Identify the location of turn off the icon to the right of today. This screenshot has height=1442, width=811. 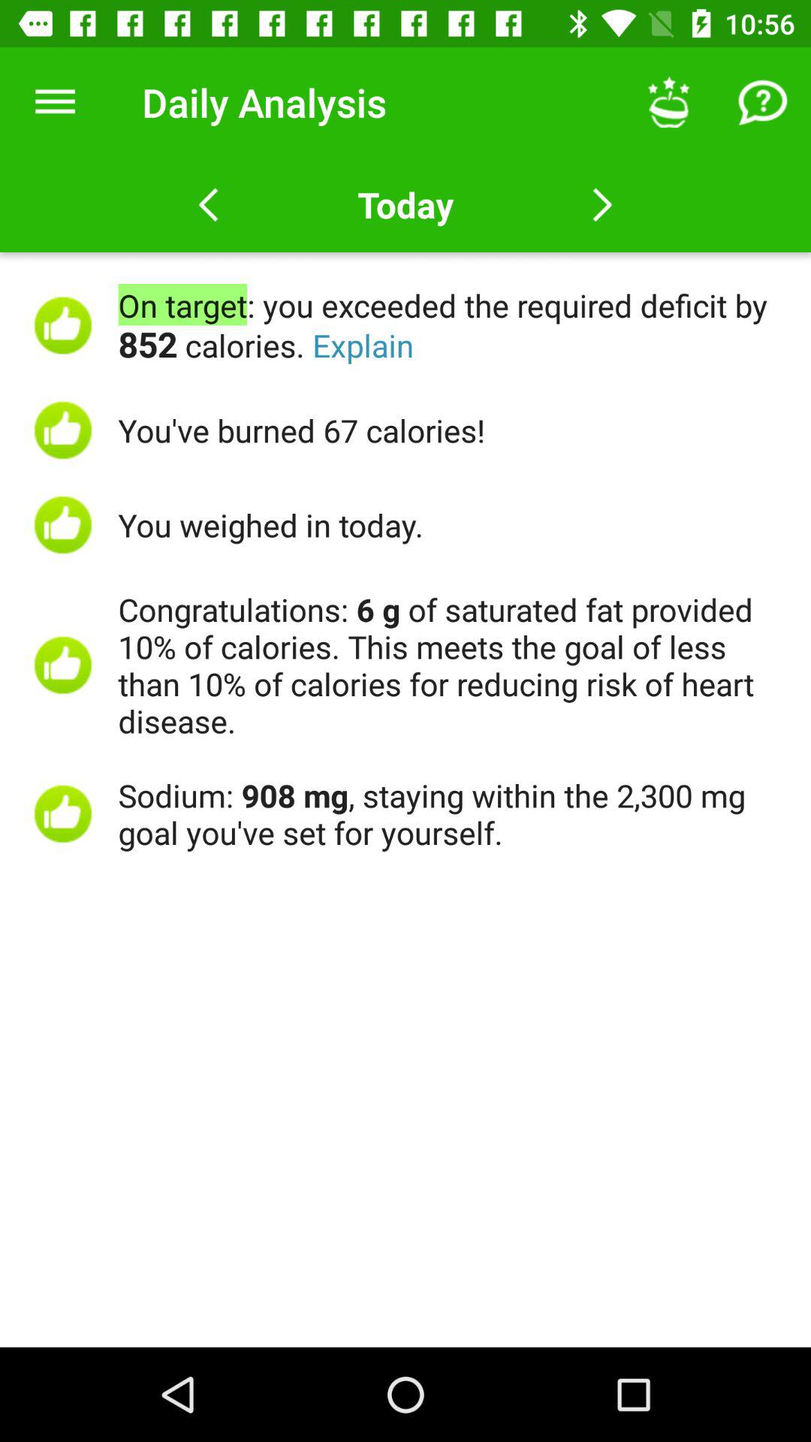
(668, 102).